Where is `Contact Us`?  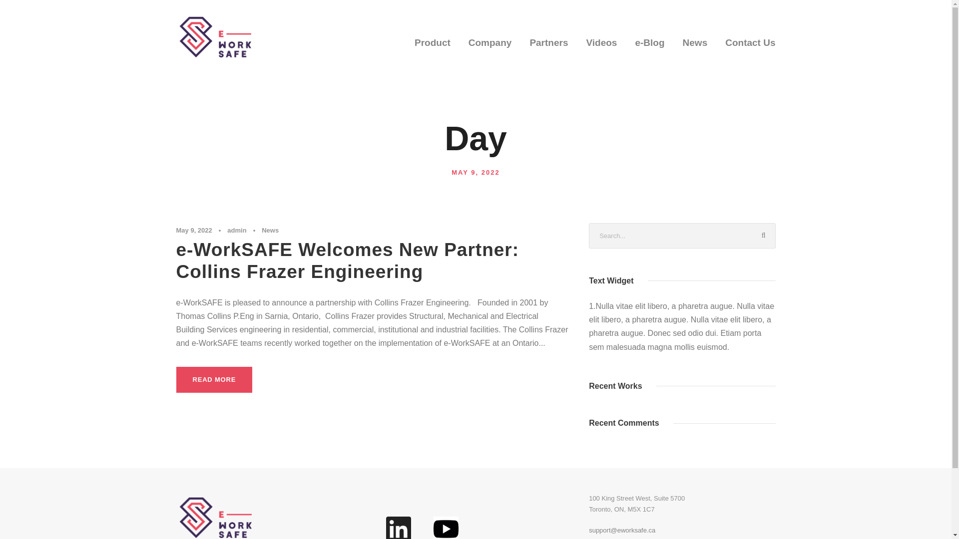 Contact Us is located at coordinates (750, 49).